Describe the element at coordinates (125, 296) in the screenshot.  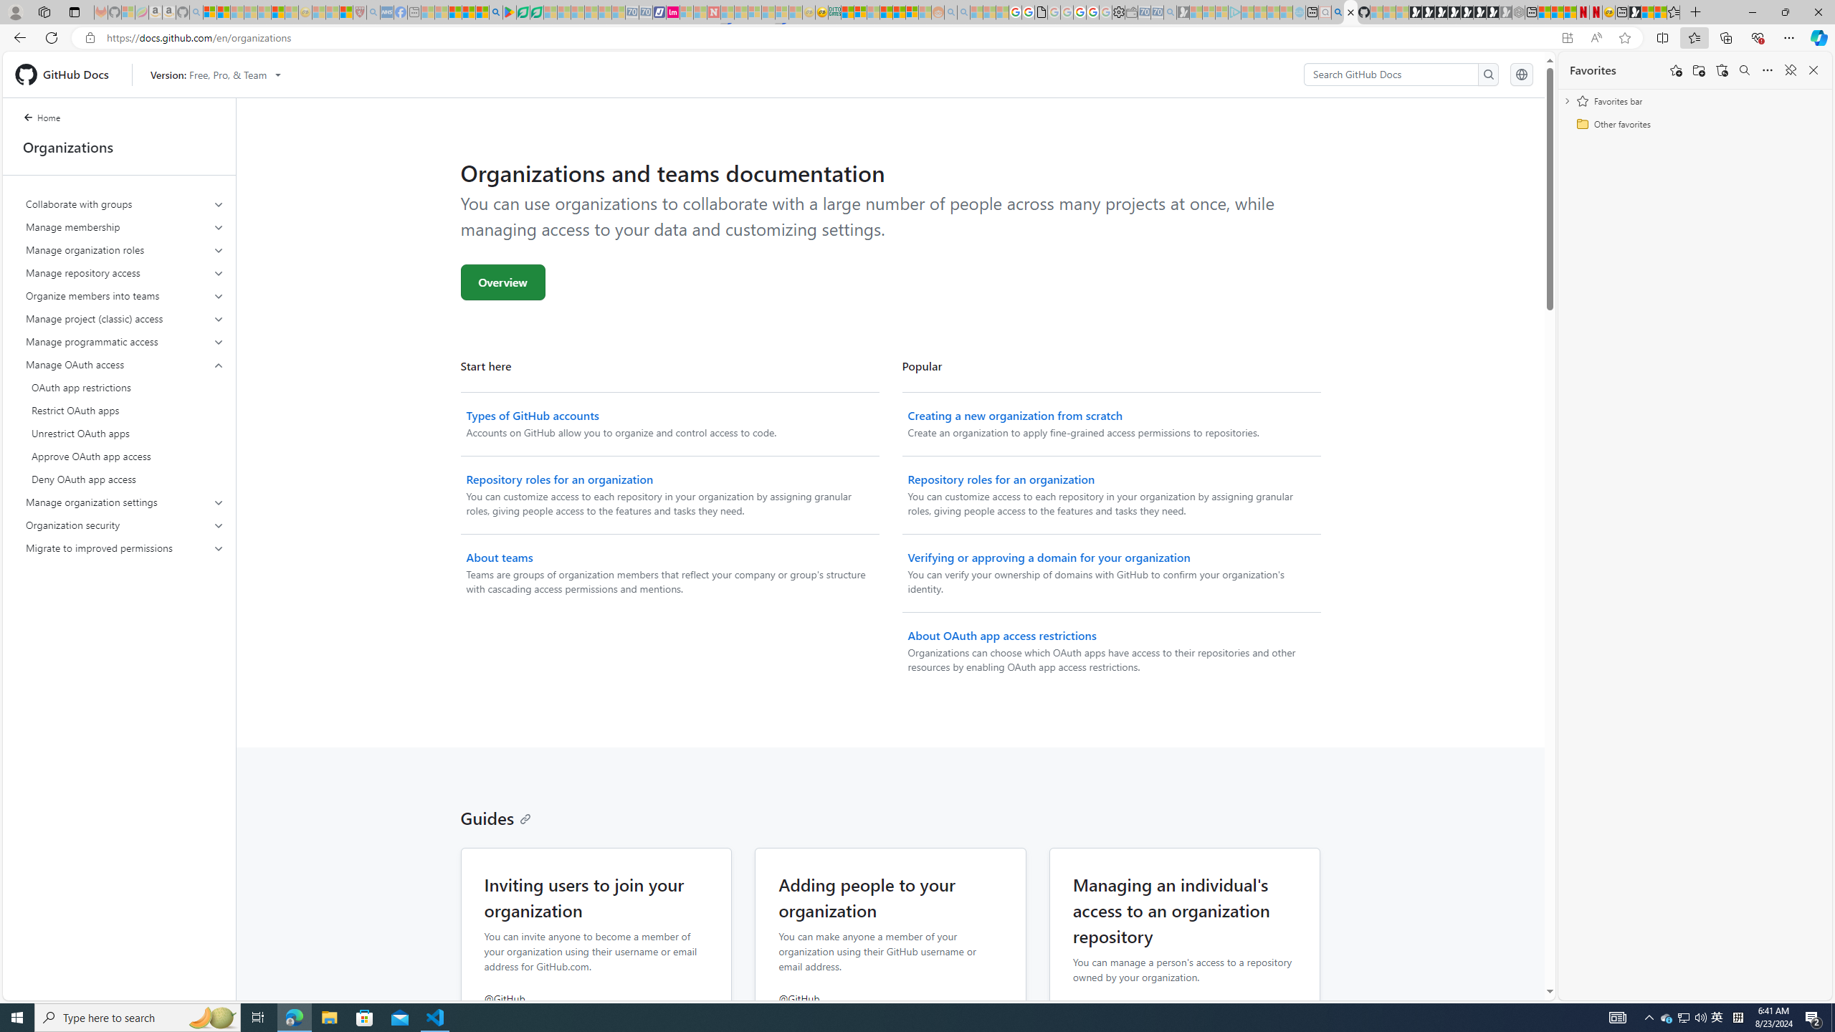
I see `Organize members into teams` at that location.